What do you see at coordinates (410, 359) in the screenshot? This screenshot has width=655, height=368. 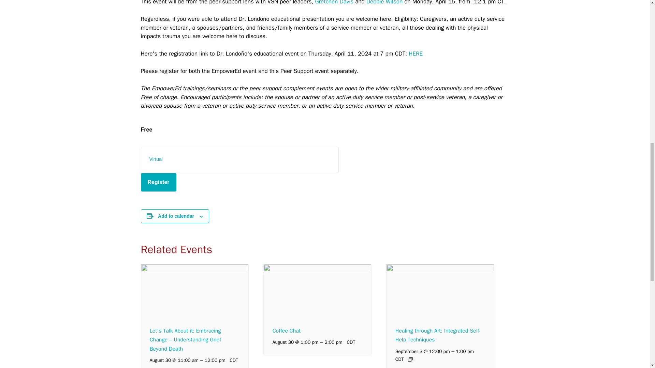 I see `Event Series` at bounding box center [410, 359].